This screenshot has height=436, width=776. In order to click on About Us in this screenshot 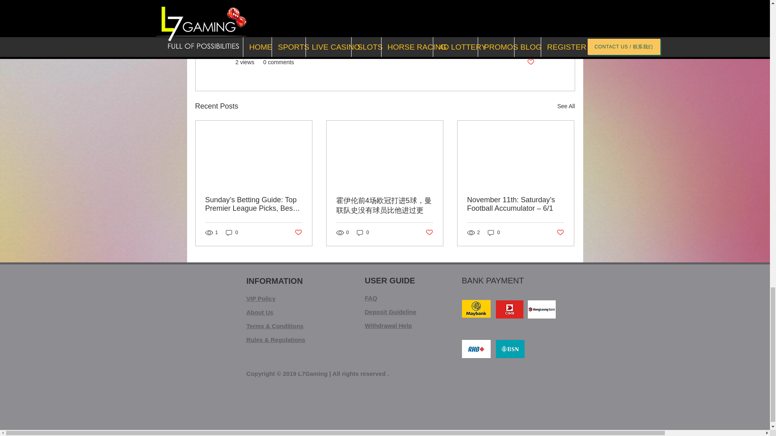, I will do `click(260, 312)`.